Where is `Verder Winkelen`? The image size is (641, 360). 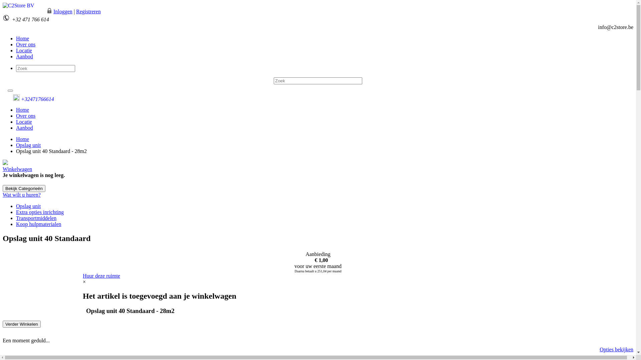 Verder Winkelen is located at coordinates (22, 324).